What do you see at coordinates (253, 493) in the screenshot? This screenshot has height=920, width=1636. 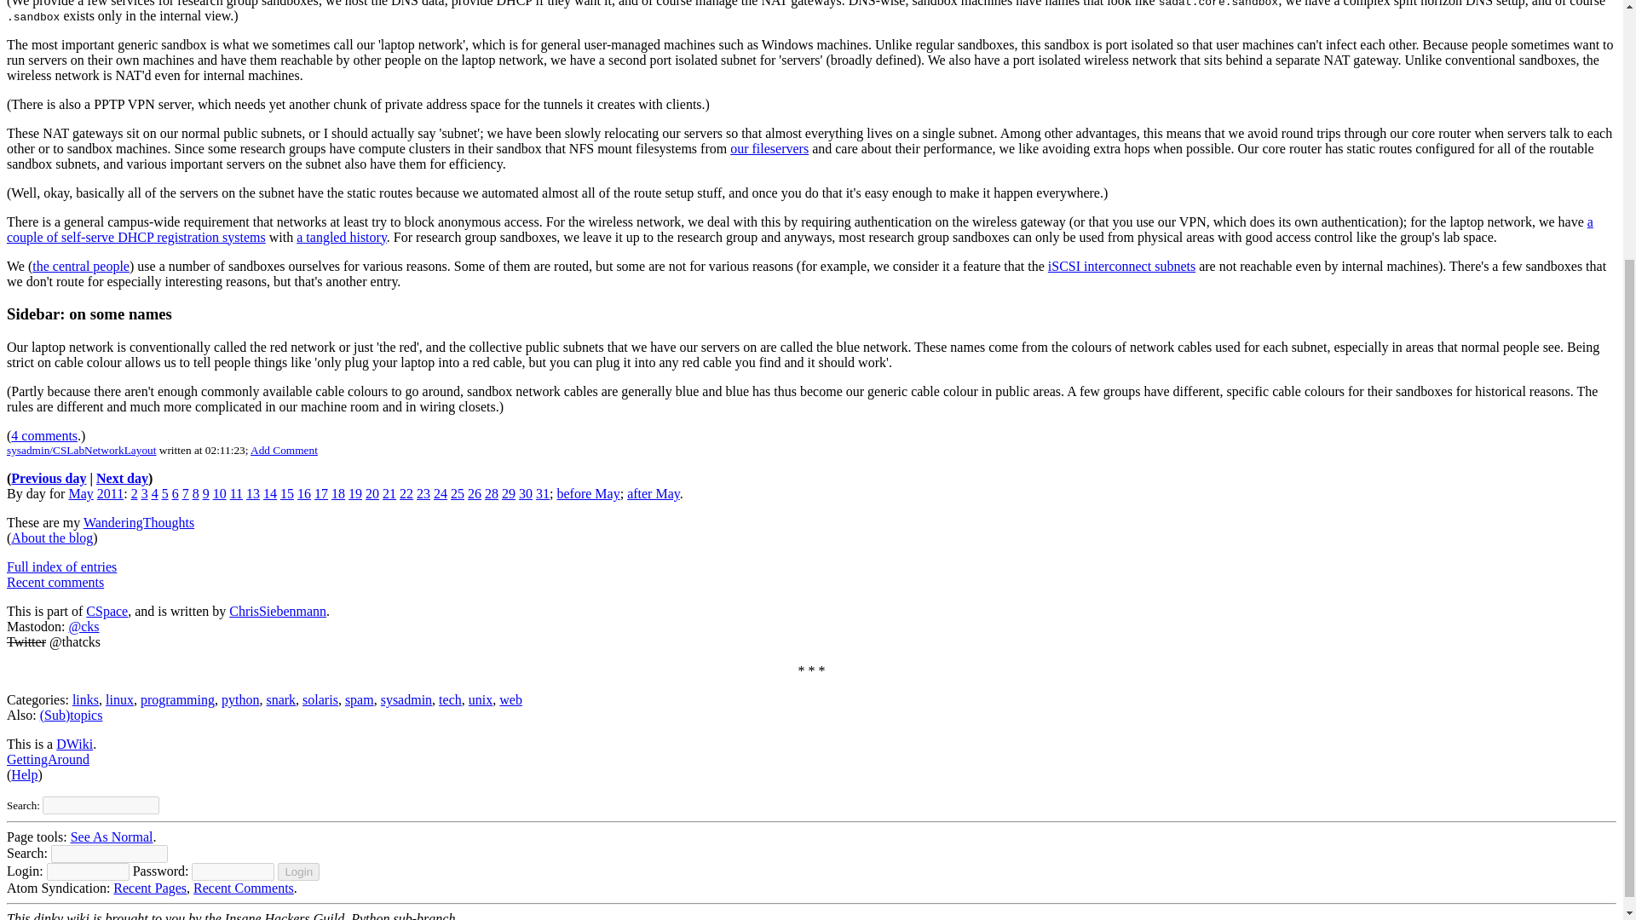 I see `13` at bounding box center [253, 493].